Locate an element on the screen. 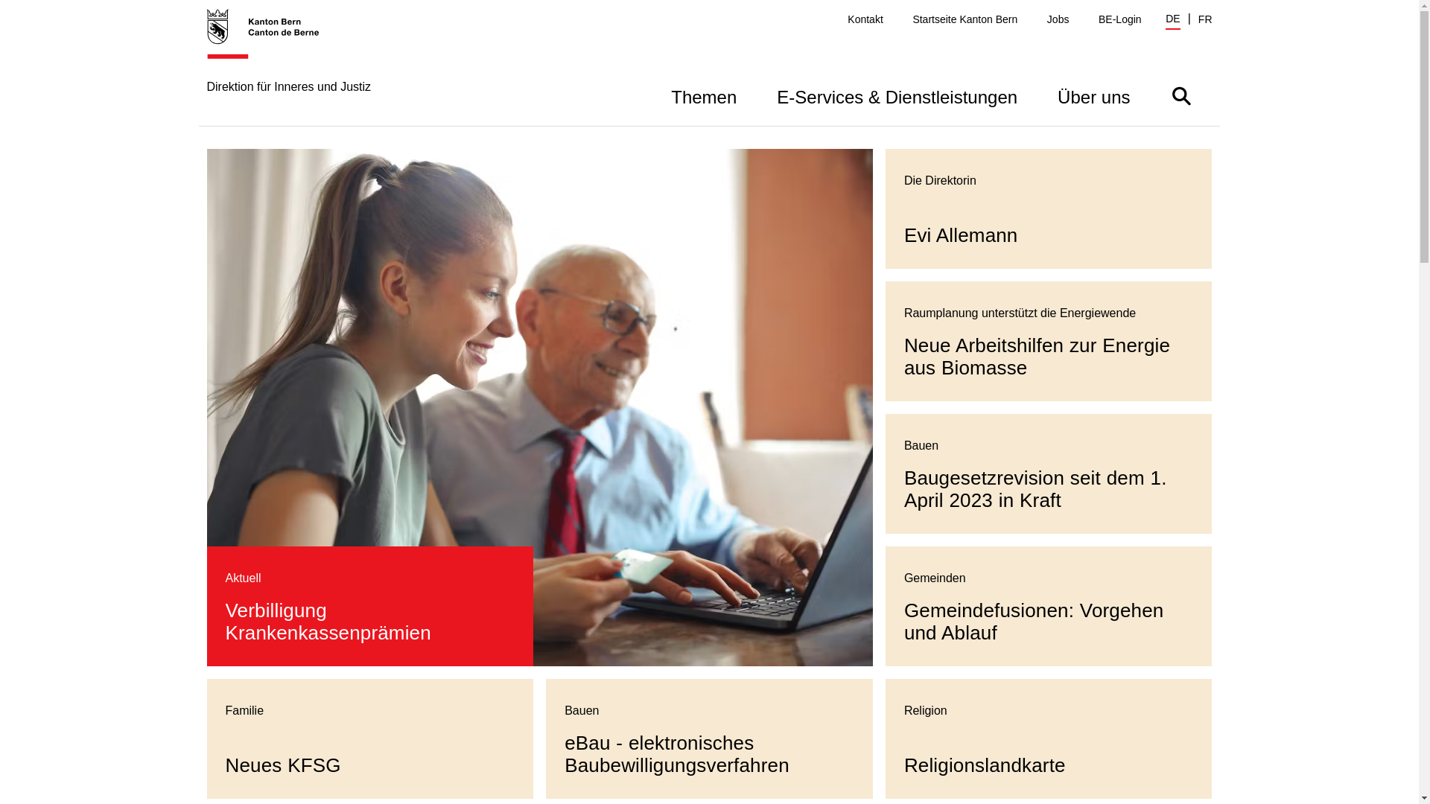 The width and height of the screenshot is (1430, 804). Themen is located at coordinates (704, 95).